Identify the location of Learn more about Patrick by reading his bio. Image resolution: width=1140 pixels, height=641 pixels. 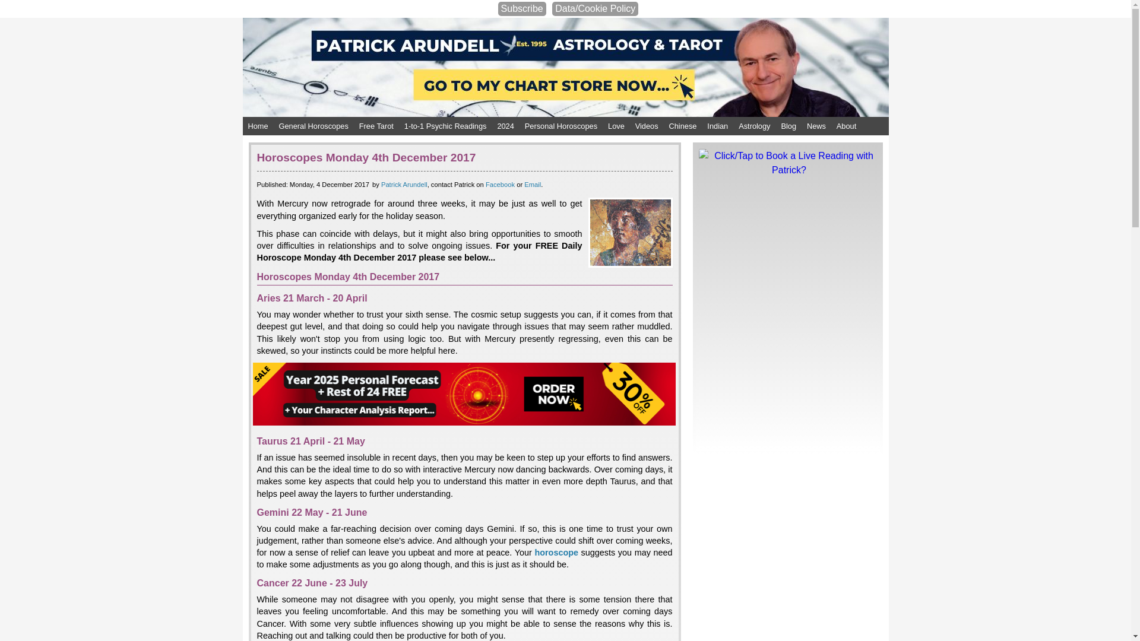
(404, 184).